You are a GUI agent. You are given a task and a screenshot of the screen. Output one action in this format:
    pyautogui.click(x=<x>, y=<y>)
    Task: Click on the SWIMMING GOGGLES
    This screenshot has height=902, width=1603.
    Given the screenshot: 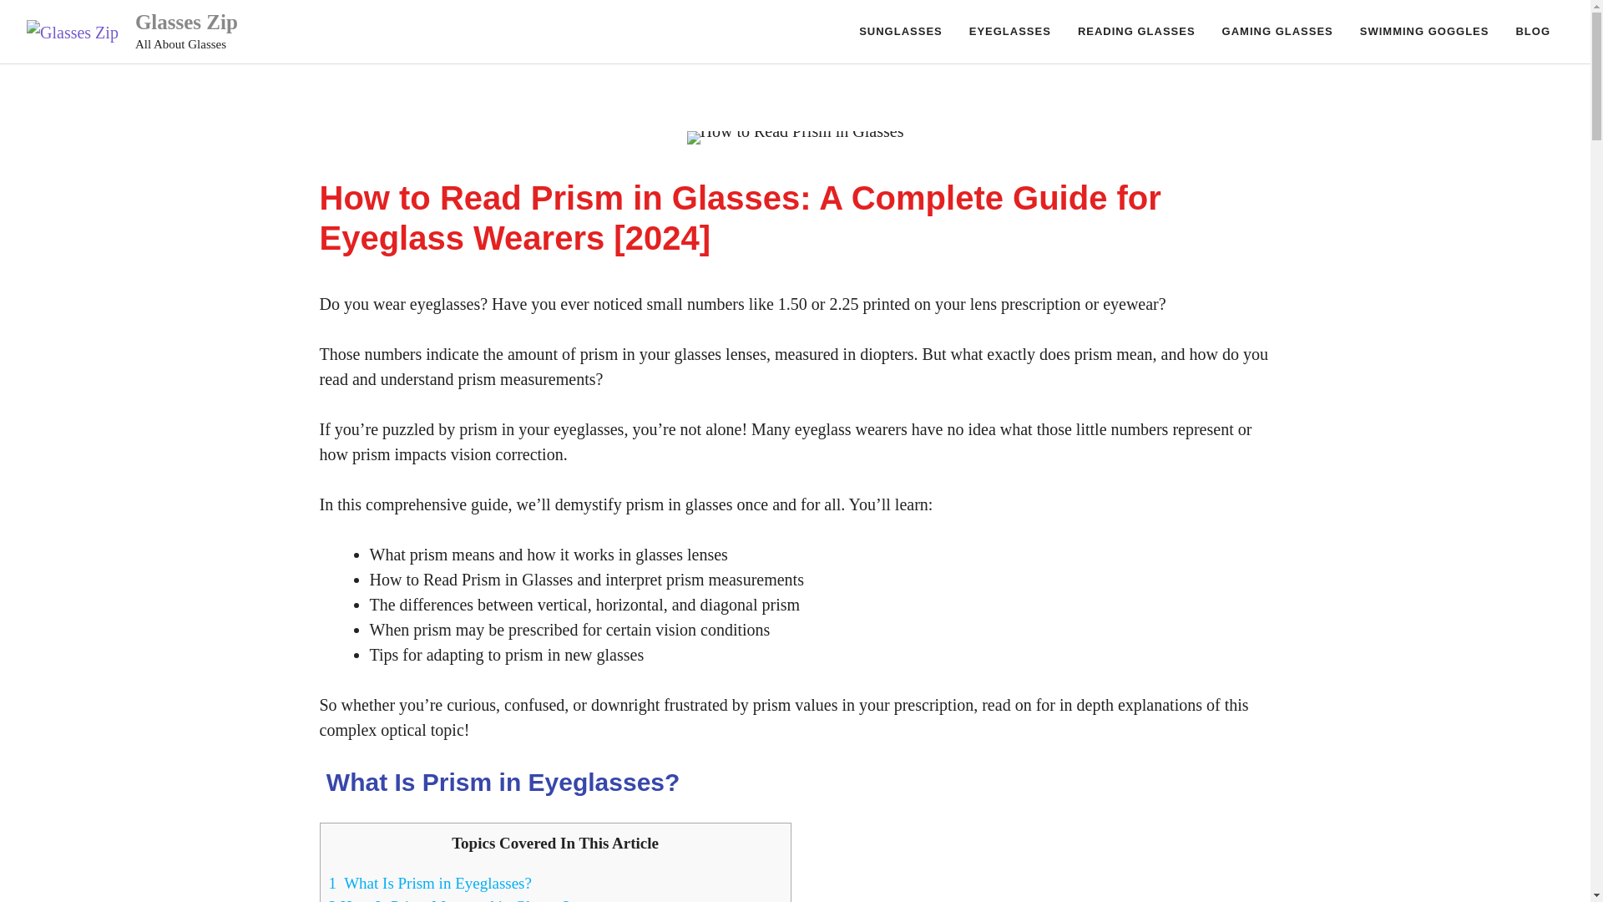 What is the action you would take?
    pyautogui.click(x=1424, y=32)
    